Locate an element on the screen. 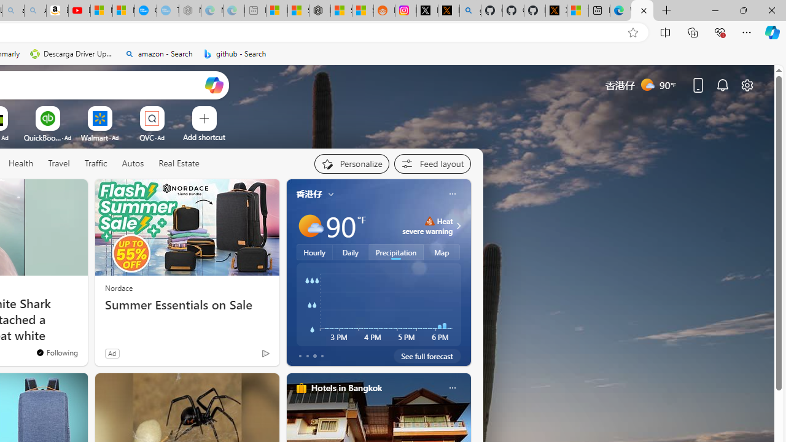 Image resolution: width=786 pixels, height=442 pixels. tab-1 is located at coordinates (307, 356).